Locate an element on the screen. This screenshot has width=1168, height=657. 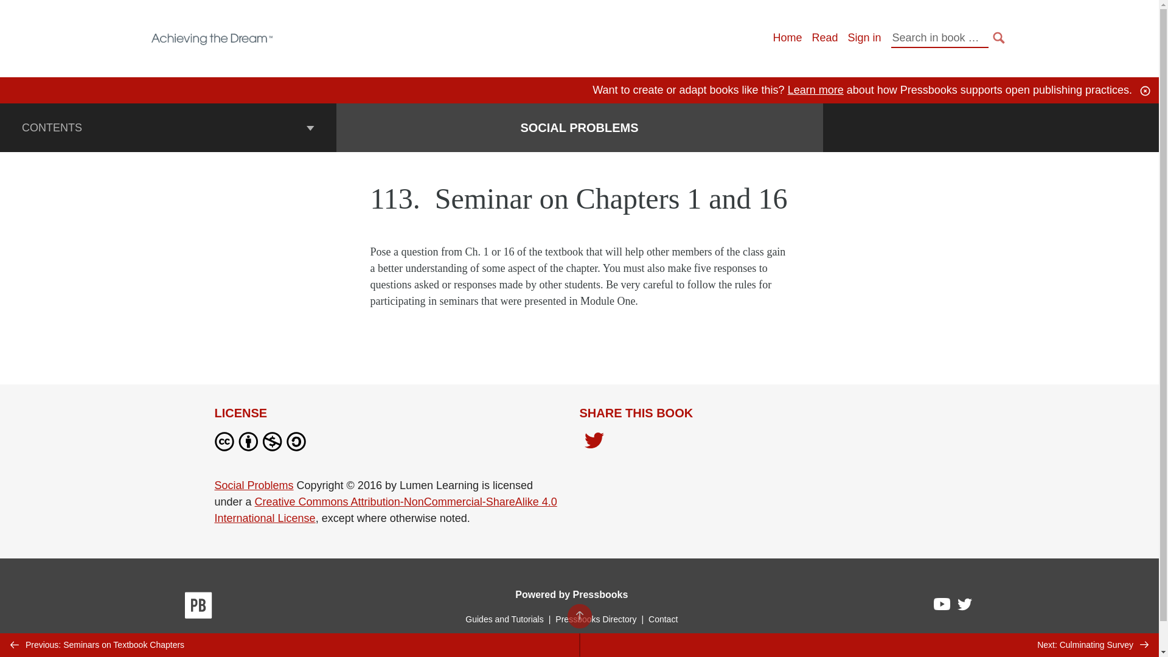
Pressbooks Directory is located at coordinates (596, 619).